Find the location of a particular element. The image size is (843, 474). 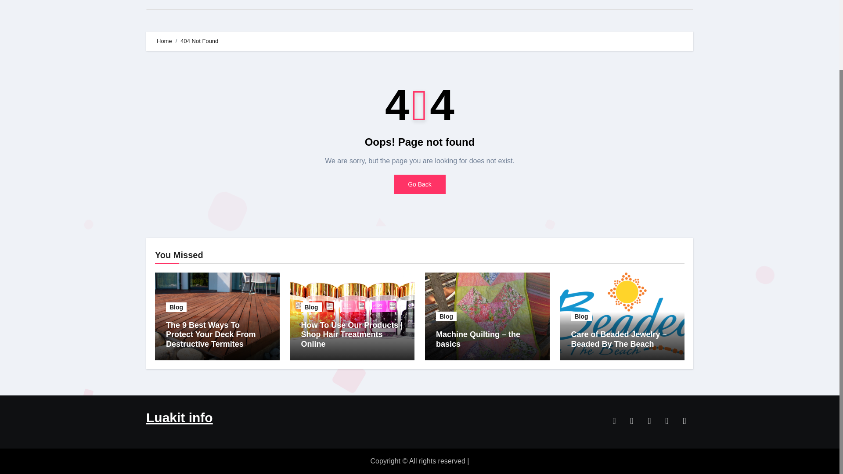

Blog is located at coordinates (176, 307).